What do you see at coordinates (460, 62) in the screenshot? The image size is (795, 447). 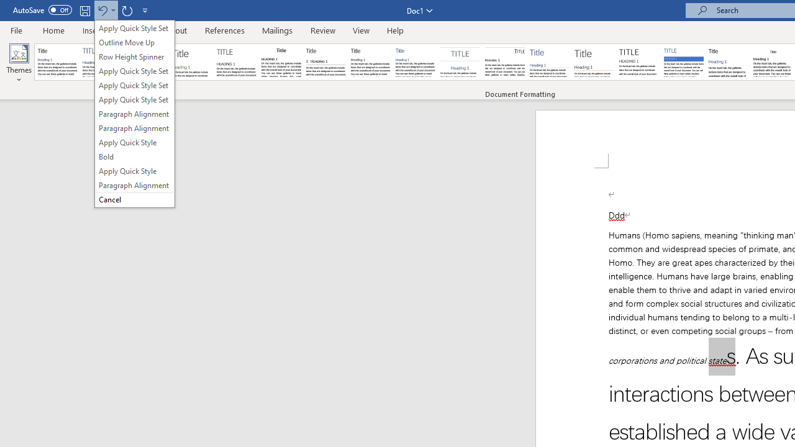 I see `Centered` at bounding box center [460, 62].